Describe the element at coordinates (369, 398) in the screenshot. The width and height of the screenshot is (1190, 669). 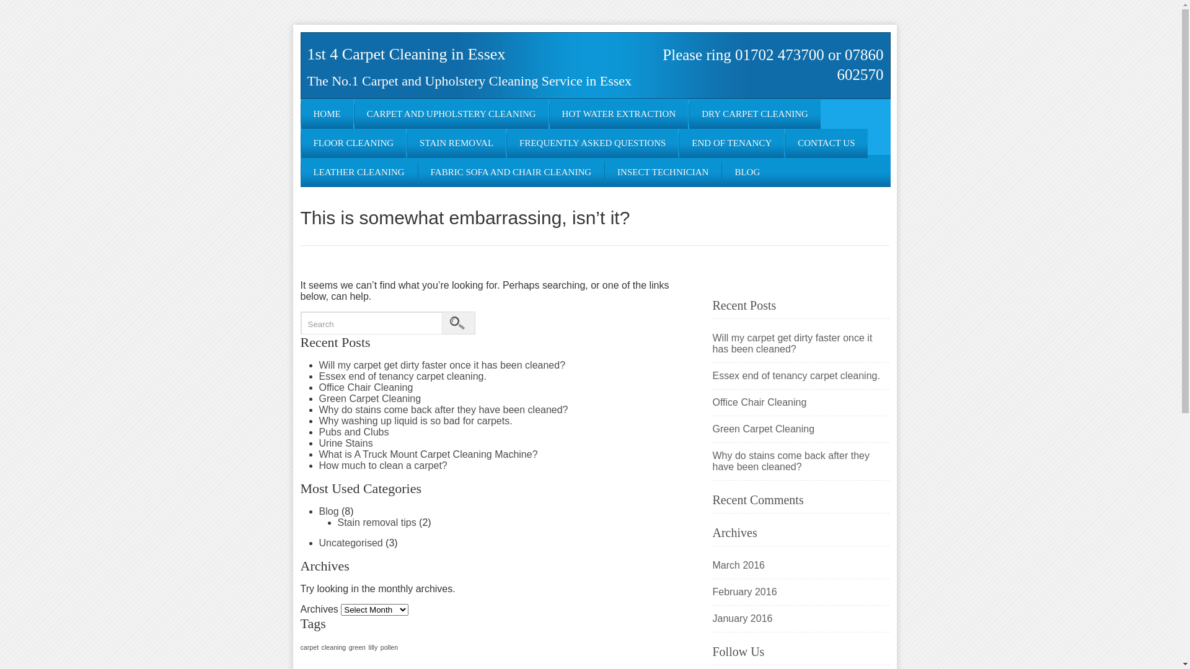
I see `Green Carpet Cleaning` at that location.